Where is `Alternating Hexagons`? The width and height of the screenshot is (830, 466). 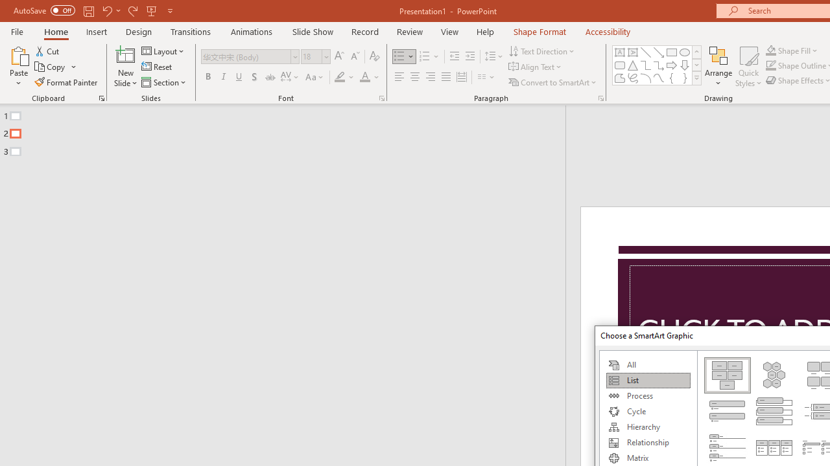 Alternating Hexagons is located at coordinates (774, 375).